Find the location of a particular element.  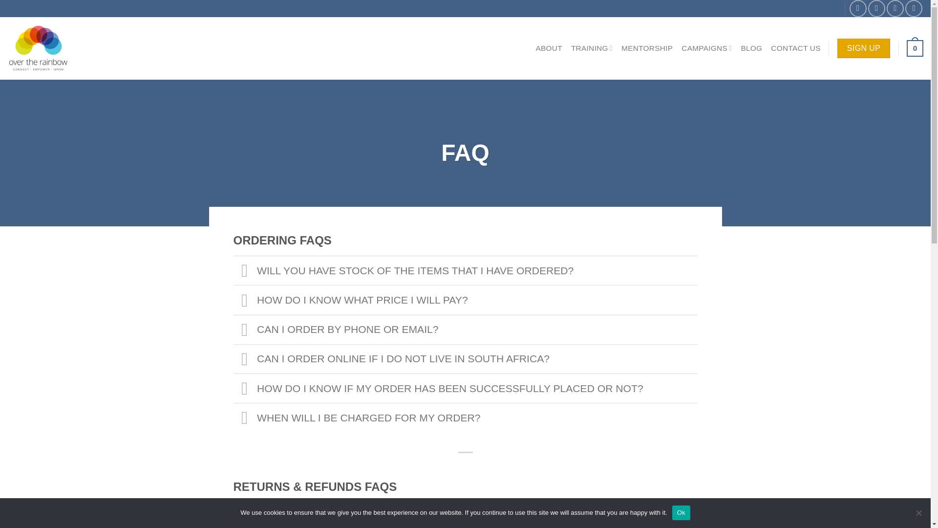

WILL YOU HAVE STOCK OF THE ITEMS THAT I HAVE ORDERED? is located at coordinates (466, 270).